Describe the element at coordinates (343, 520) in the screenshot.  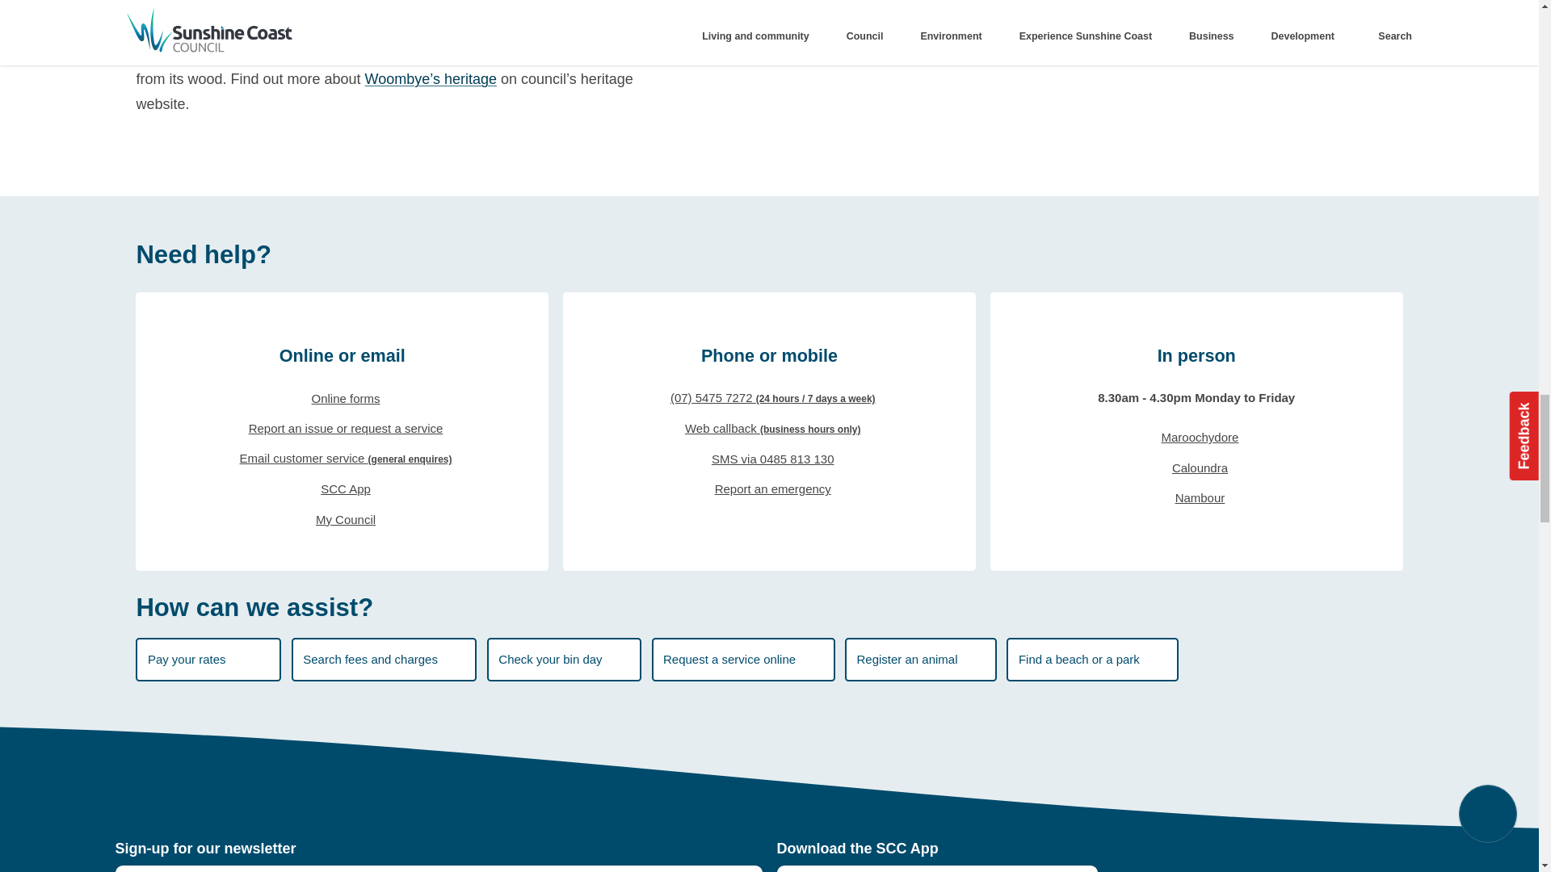
I see `My Council` at that location.